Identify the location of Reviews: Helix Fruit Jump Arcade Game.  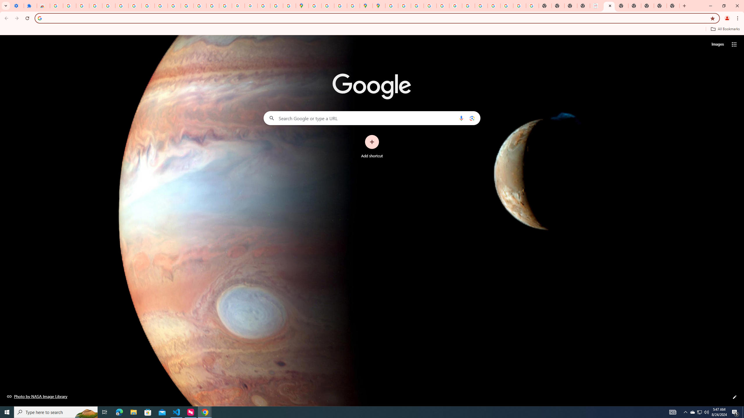
(43, 6).